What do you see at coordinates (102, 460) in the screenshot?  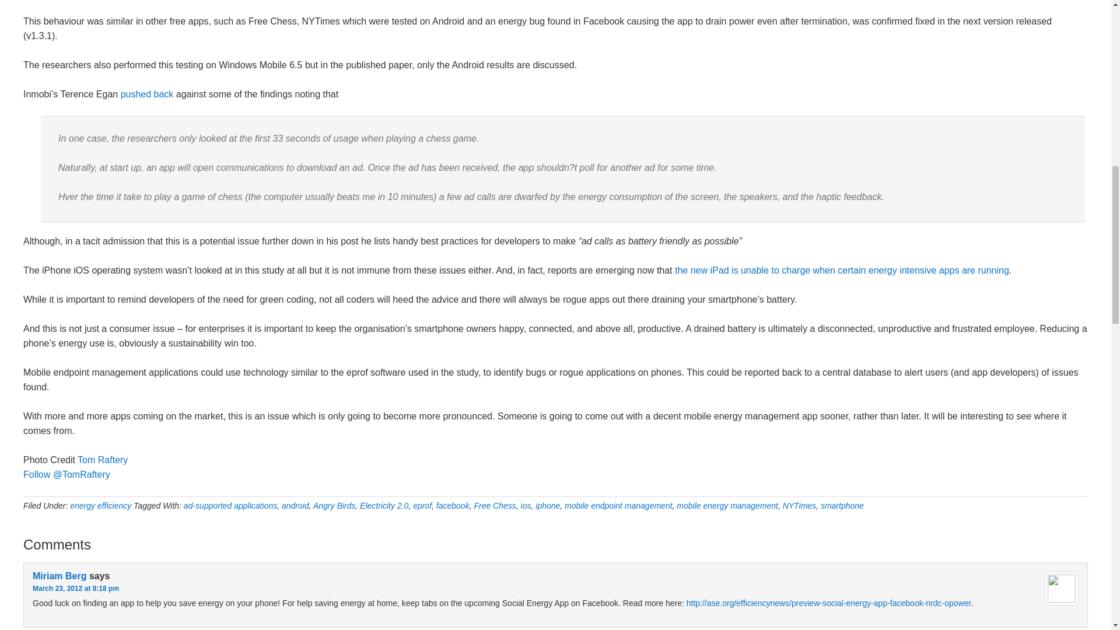 I see `Tom Raftery` at bounding box center [102, 460].